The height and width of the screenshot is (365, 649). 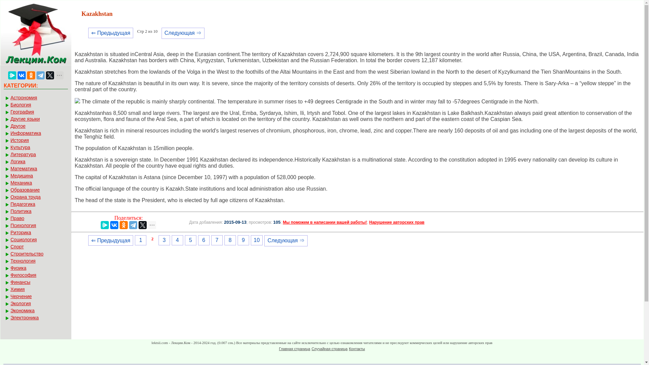 What do you see at coordinates (41, 75) in the screenshot?
I see `Telegram` at bounding box center [41, 75].